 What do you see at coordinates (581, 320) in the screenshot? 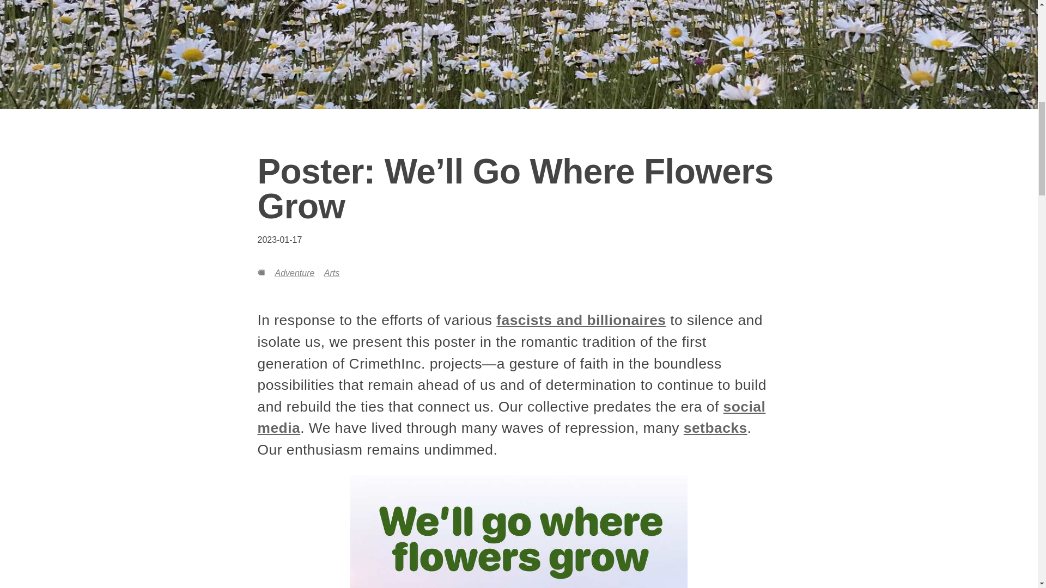
I see `fascists and billionaires` at bounding box center [581, 320].